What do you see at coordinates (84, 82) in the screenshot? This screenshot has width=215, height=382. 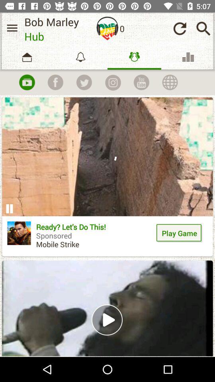 I see `twitter` at bounding box center [84, 82].